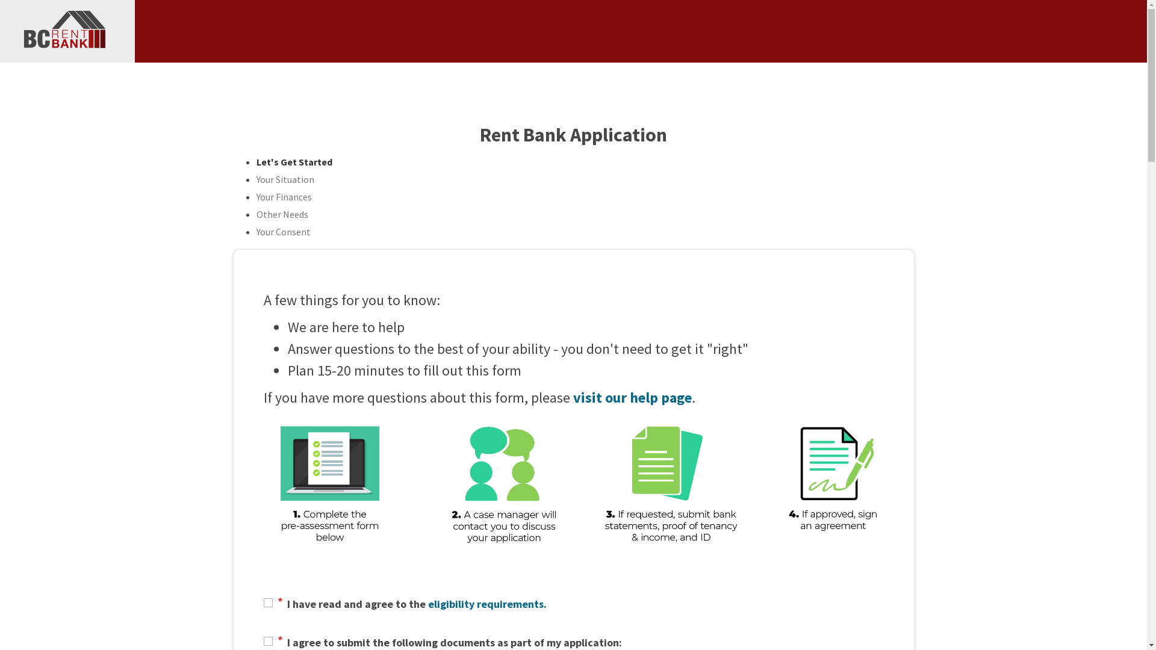 This screenshot has height=650, width=1156. What do you see at coordinates (632, 397) in the screenshot?
I see `visit our help page` at bounding box center [632, 397].